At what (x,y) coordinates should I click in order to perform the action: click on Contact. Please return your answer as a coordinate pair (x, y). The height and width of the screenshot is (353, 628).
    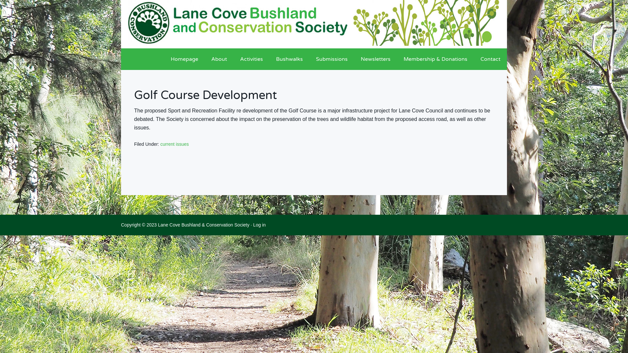
    Looking at the image, I should click on (491, 59).